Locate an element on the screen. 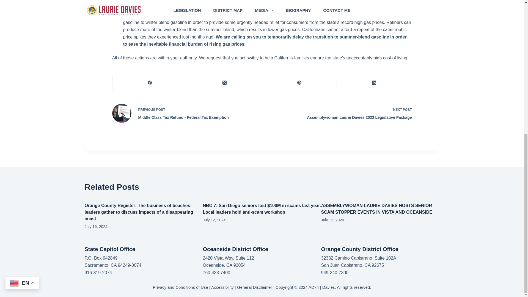 Image resolution: width=528 pixels, height=297 pixels. General Disclaimer is located at coordinates (255, 287).